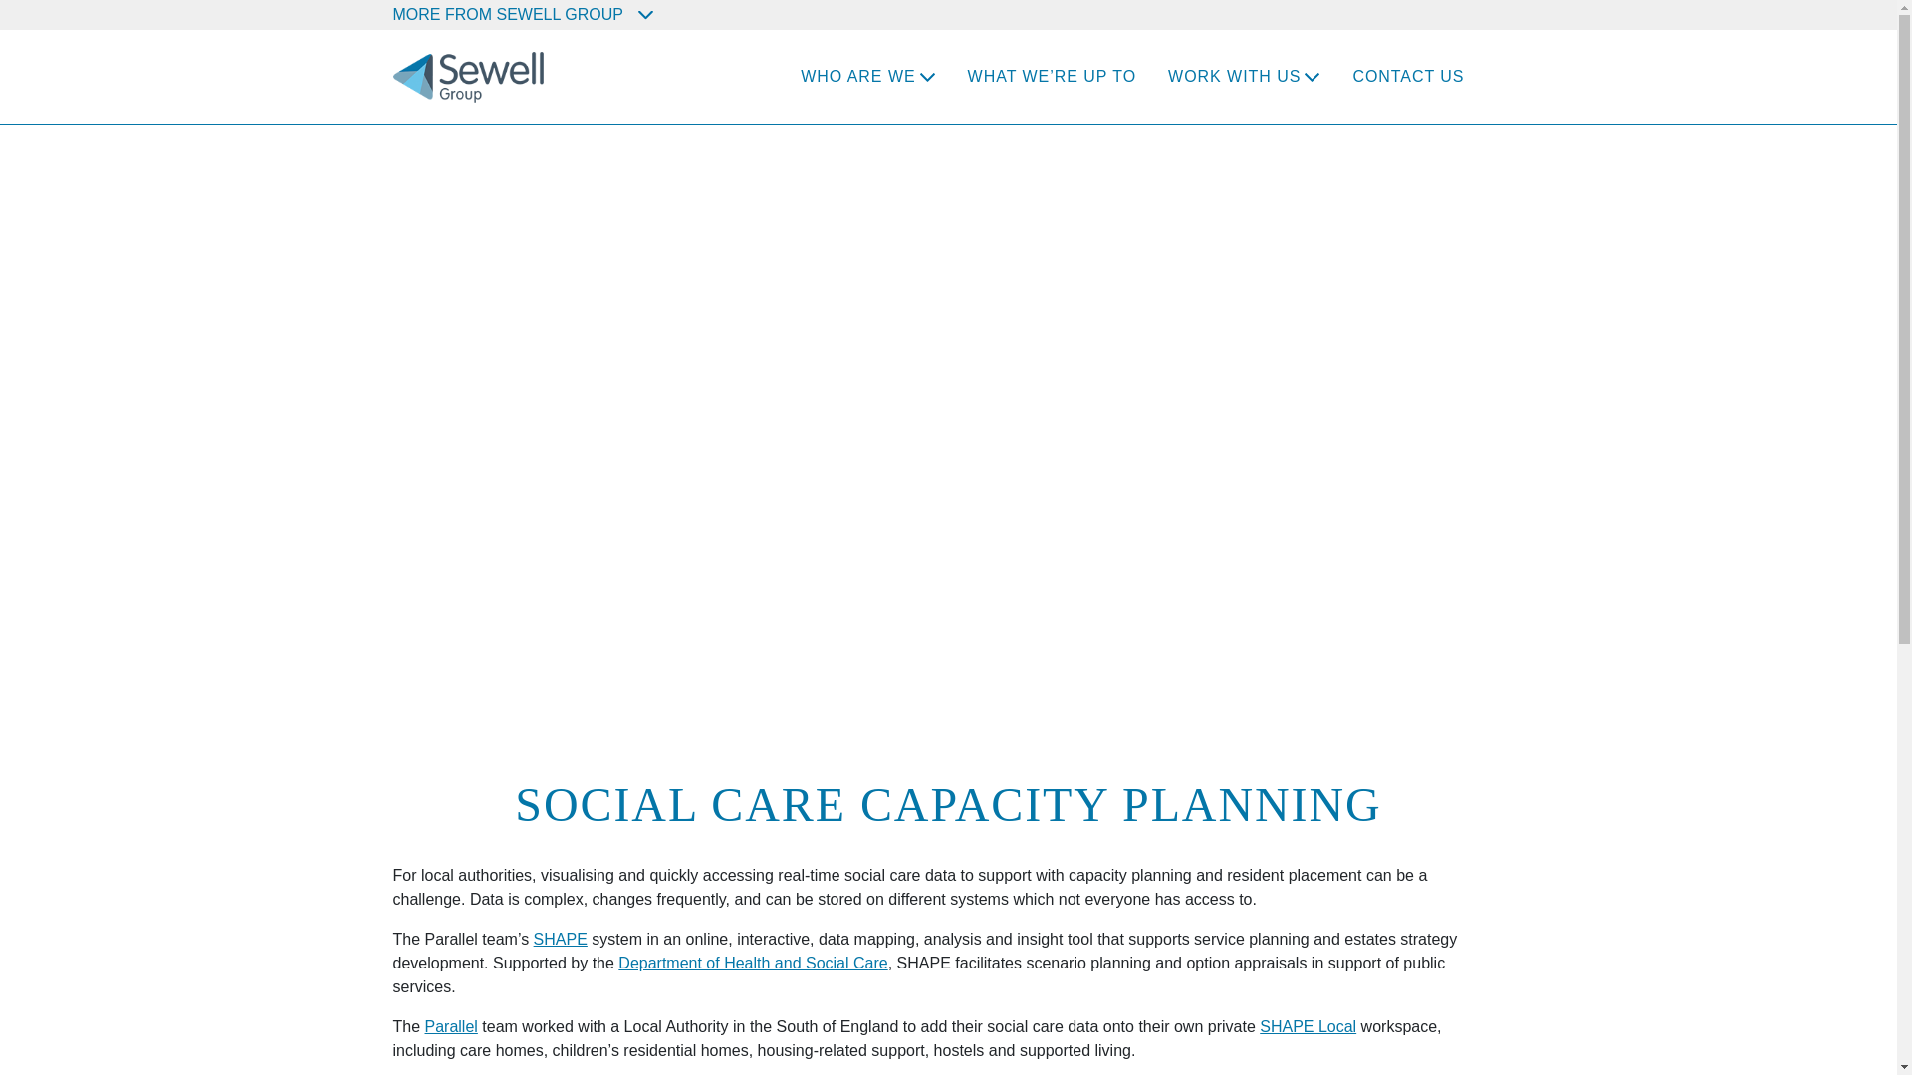 This screenshot has width=1912, height=1075. Describe the element at coordinates (522, 14) in the screenshot. I see `MORE FROM SEWELL GROUP` at that location.